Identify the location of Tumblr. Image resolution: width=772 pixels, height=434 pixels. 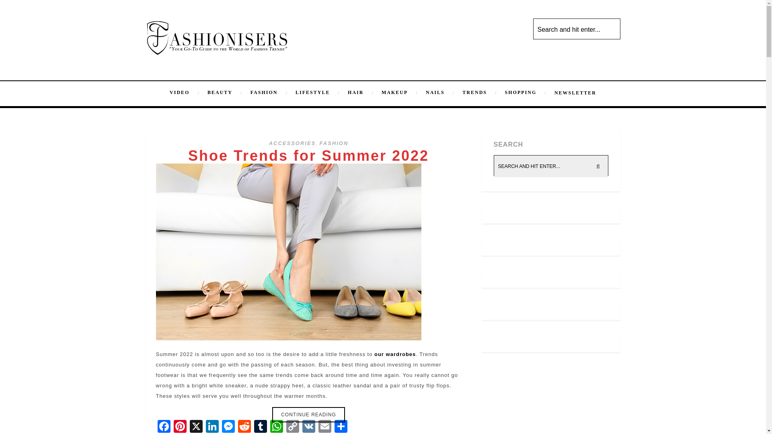
(261, 427).